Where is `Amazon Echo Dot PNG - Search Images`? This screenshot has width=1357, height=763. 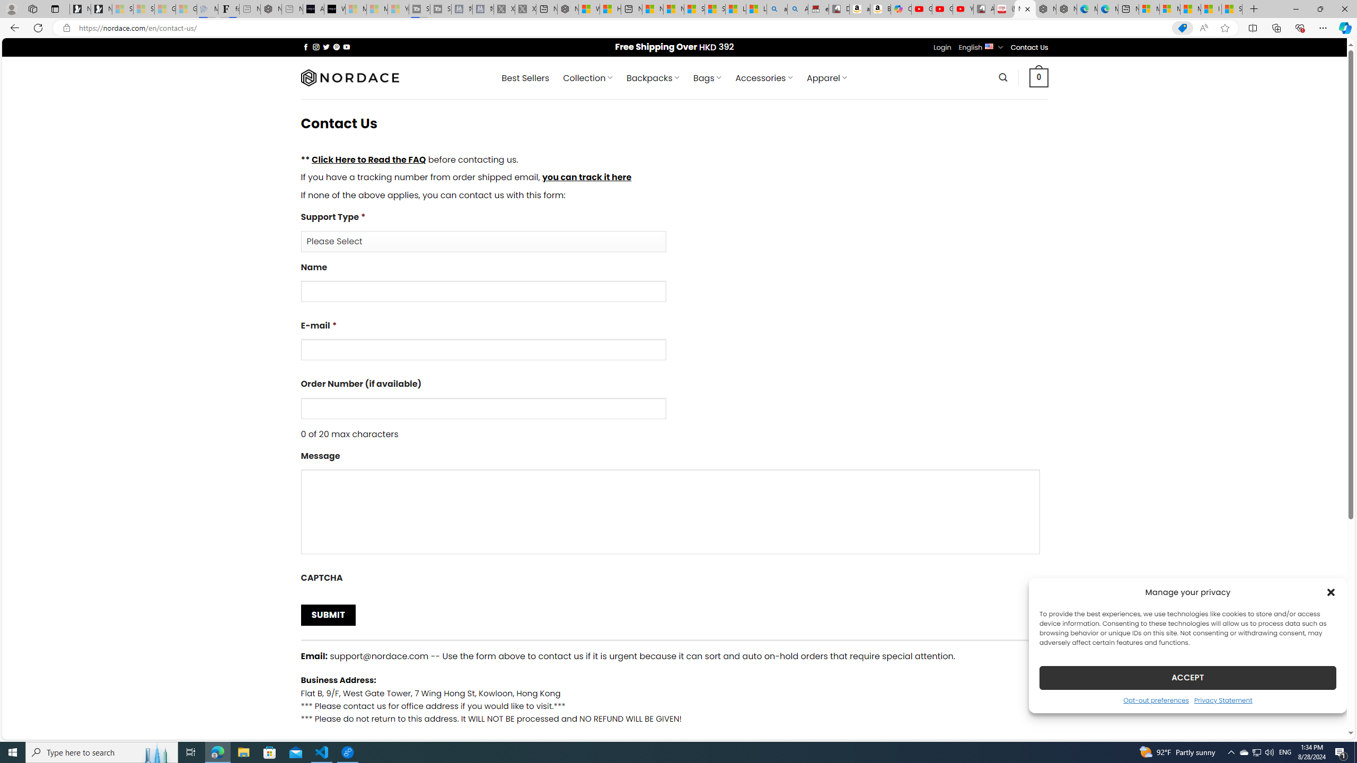 Amazon Echo Dot PNG - Search Images is located at coordinates (798, 9).